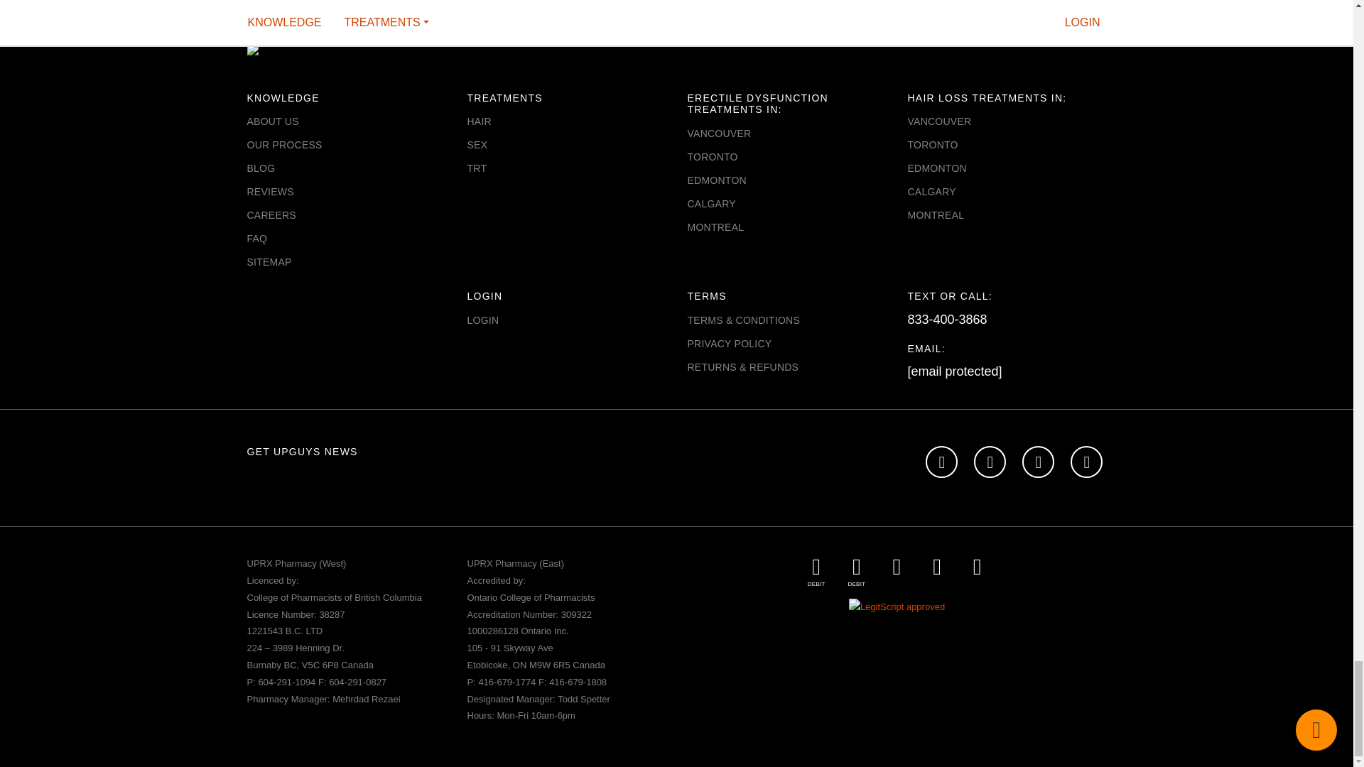  Describe the element at coordinates (273, 121) in the screenshot. I see `About Us` at that location.